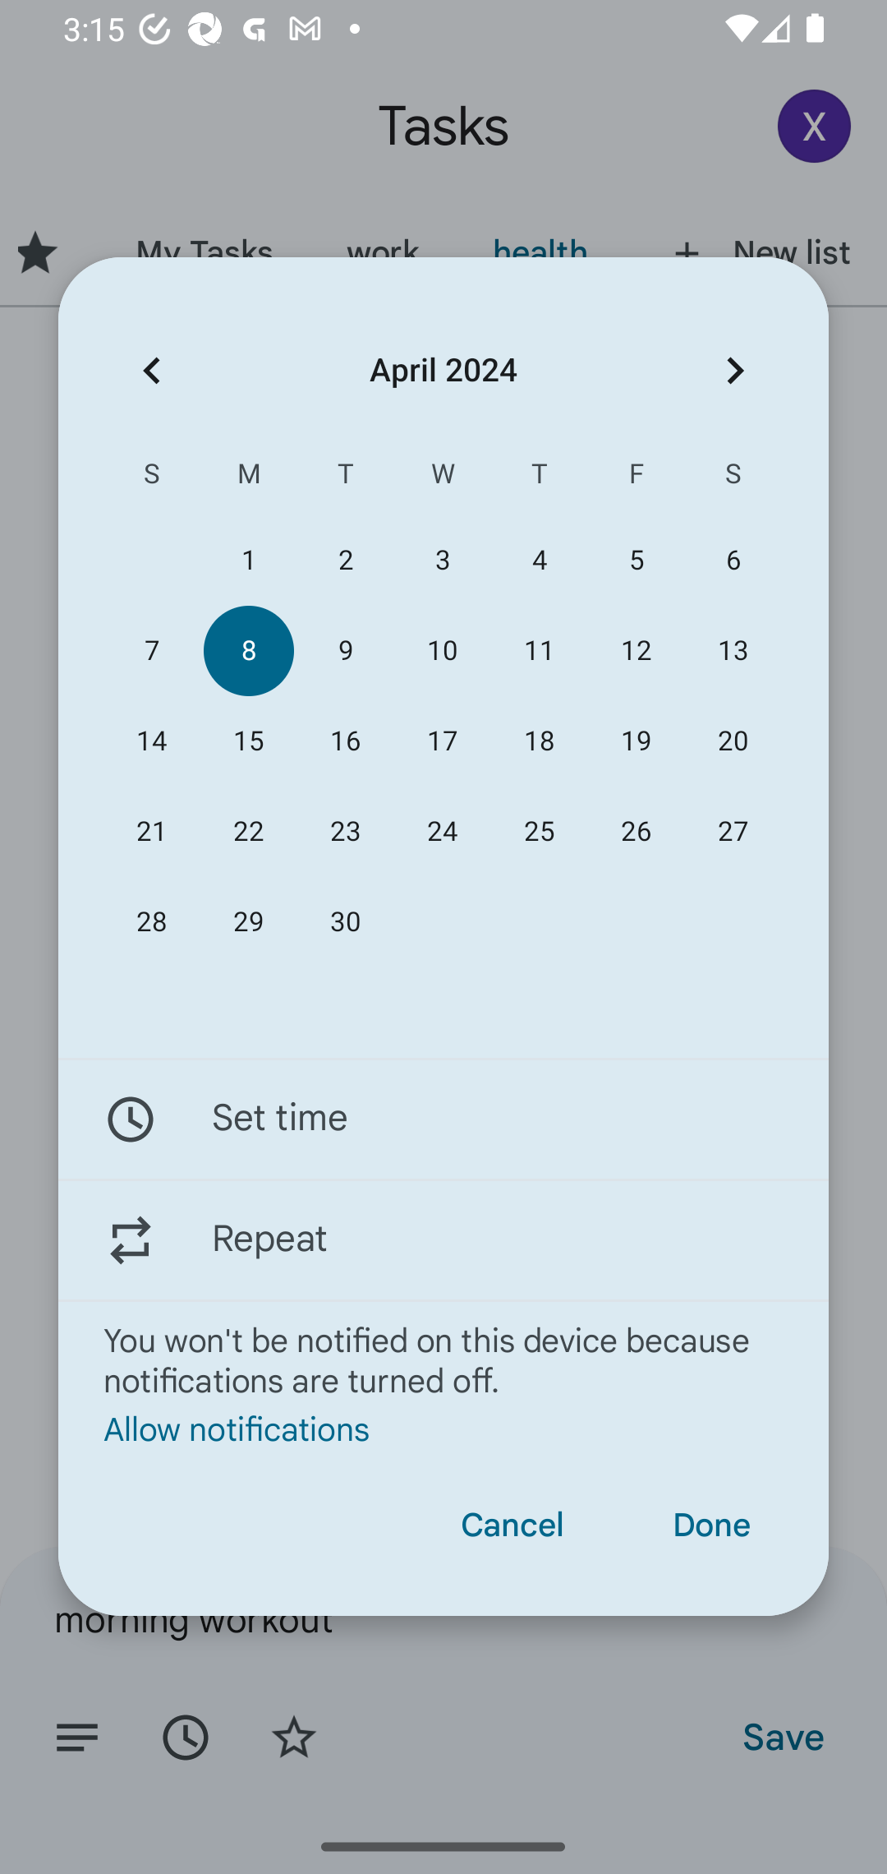 The image size is (887, 1874). Describe the element at coordinates (345, 561) in the screenshot. I see `2 02 April 2024` at that location.